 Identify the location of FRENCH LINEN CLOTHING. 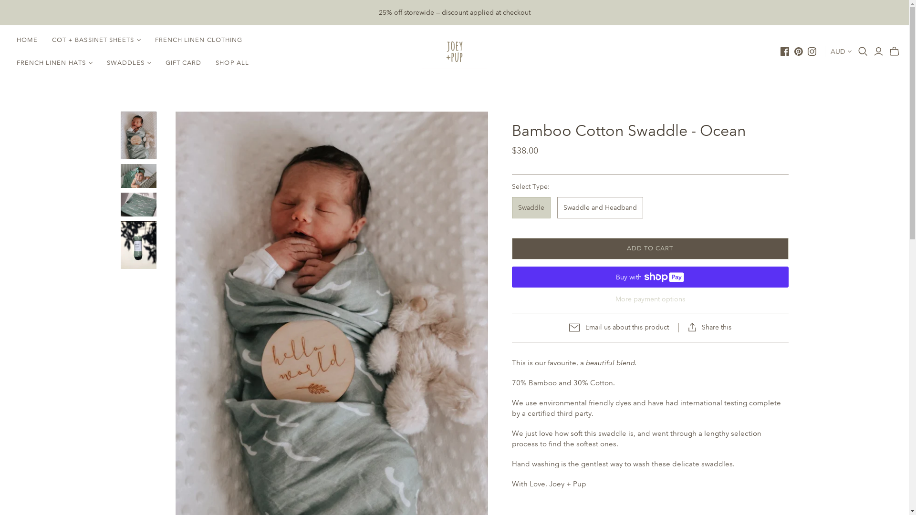
(198, 40).